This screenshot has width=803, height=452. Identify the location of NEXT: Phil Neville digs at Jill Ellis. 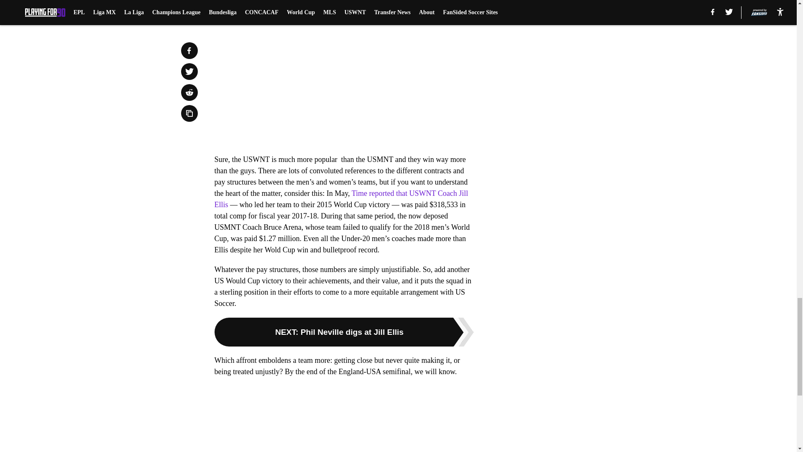
(344, 332).